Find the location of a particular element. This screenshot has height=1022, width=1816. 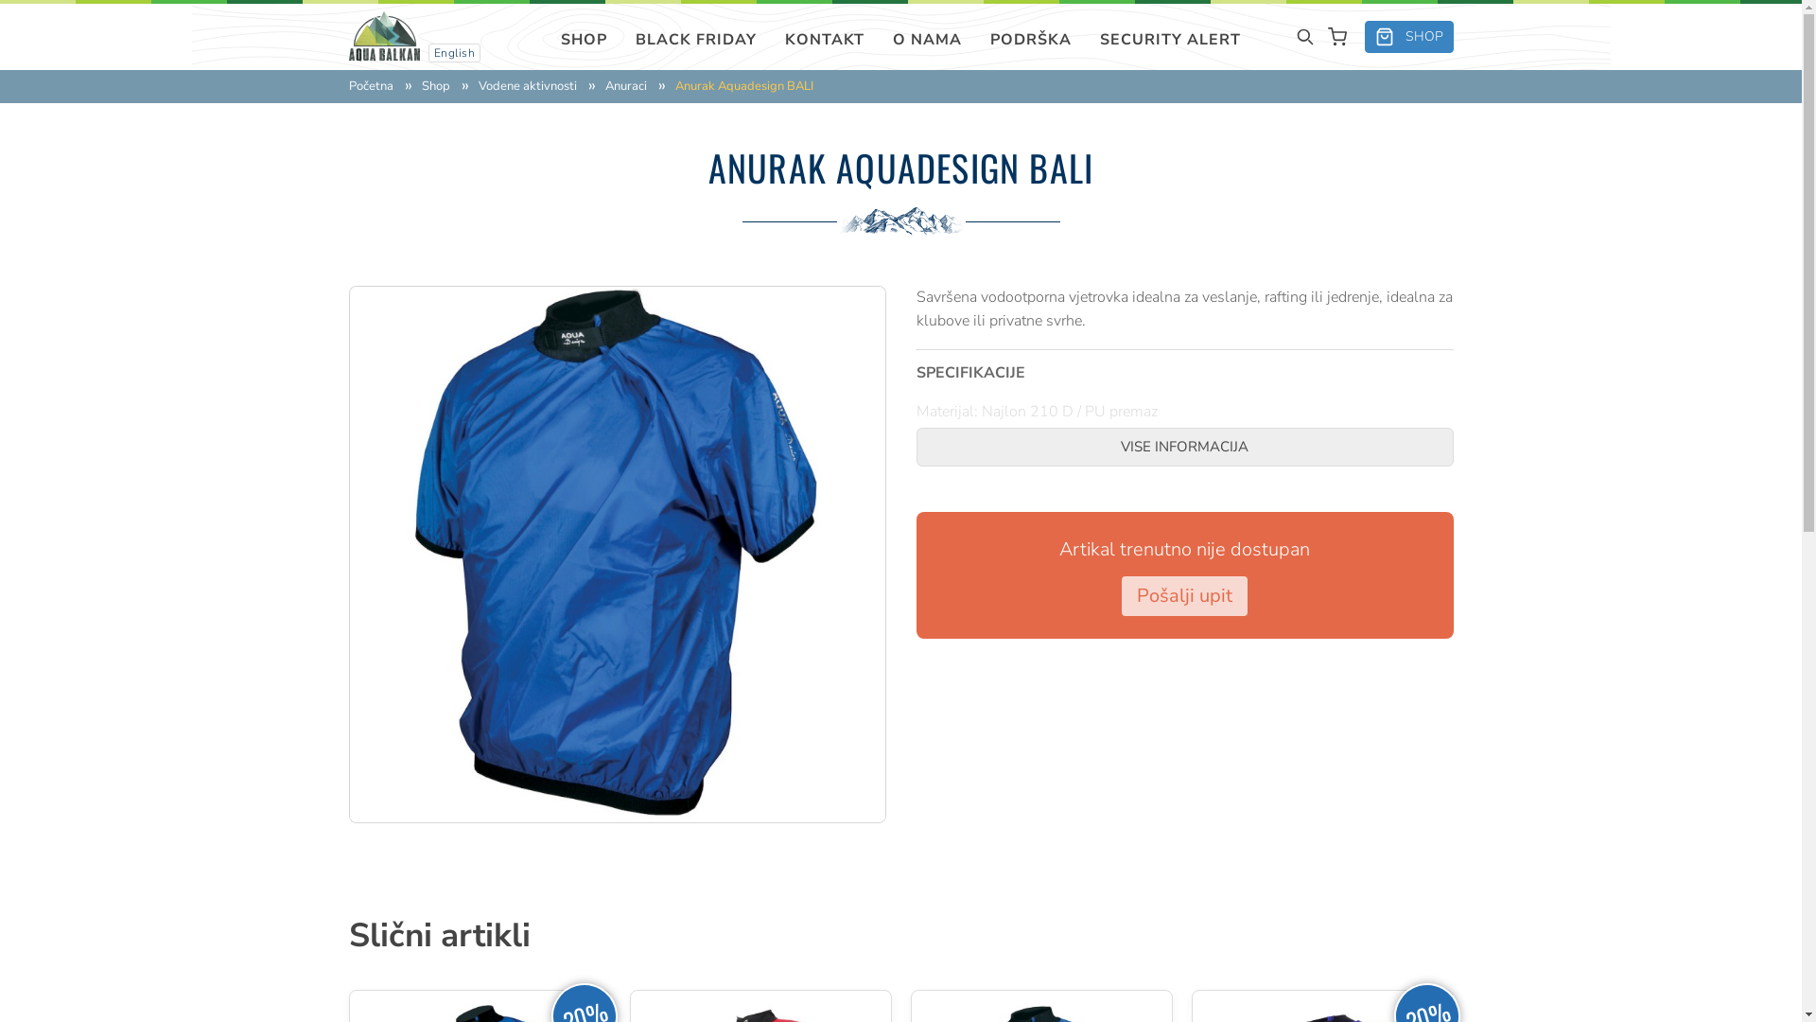

SECURITY ALERT is located at coordinates (1171, 40).